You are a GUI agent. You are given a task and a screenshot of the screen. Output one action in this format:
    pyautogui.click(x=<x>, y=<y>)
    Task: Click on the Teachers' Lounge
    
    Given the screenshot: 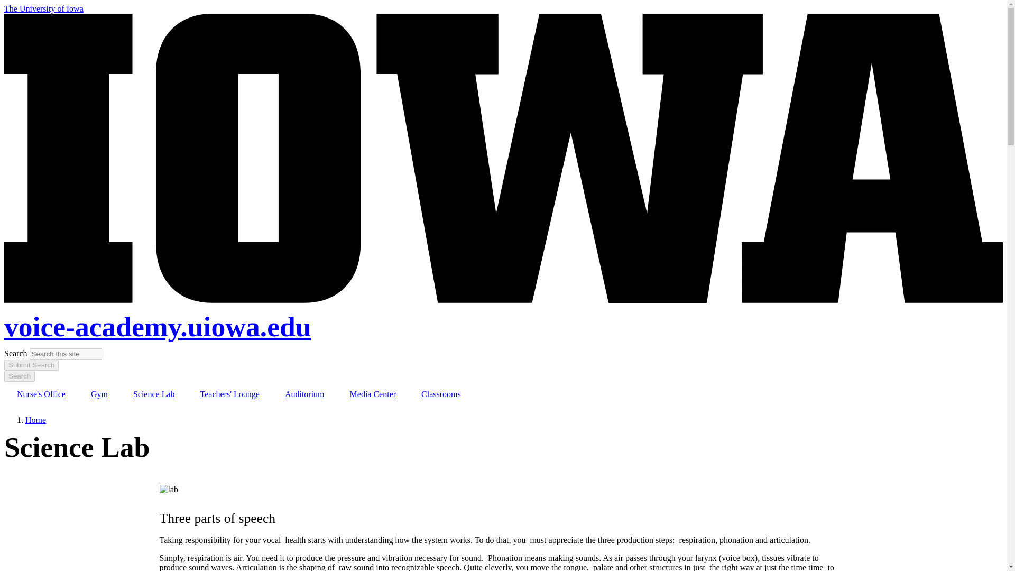 What is the action you would take?
    pyautogui.click(x=229, y=394)
    